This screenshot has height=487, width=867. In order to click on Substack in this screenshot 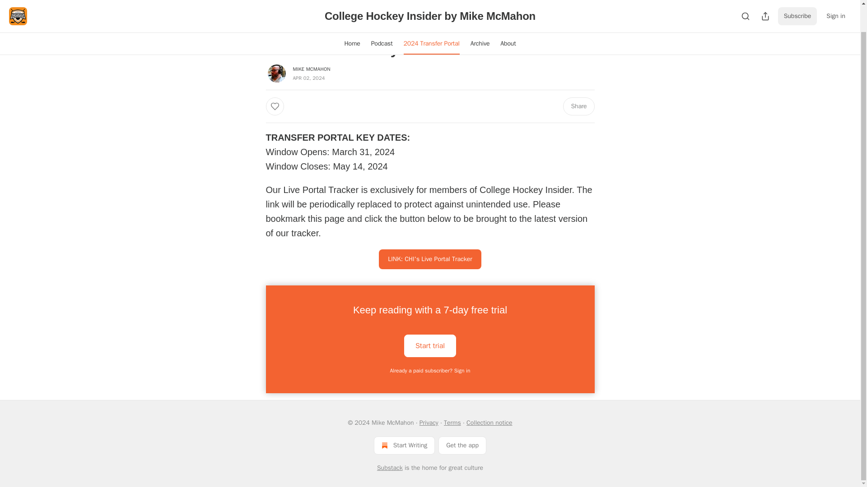, I will do `click(390, 468)`.